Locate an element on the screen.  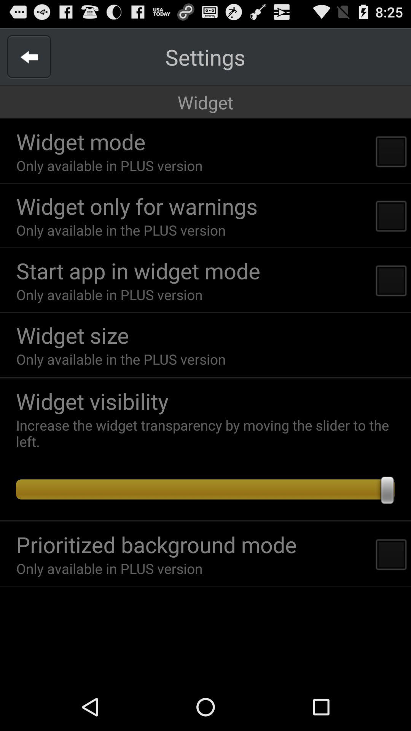
swipe to start app in is located at coordinates (138, 270).